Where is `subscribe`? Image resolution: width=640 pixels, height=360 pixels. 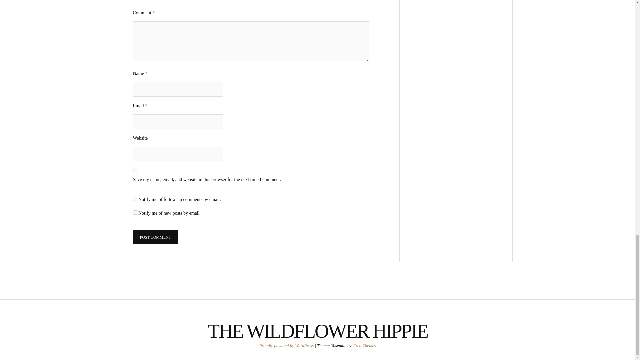
subscribe is located at coordinates (135, 212).